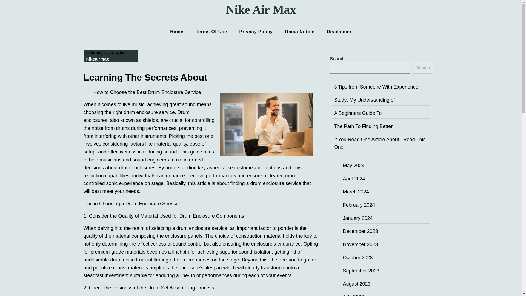 This screenshot has width=526, height=296. Describe the element at coordinates (356, 192) in the screenshot. I see `March 2024` at that location.